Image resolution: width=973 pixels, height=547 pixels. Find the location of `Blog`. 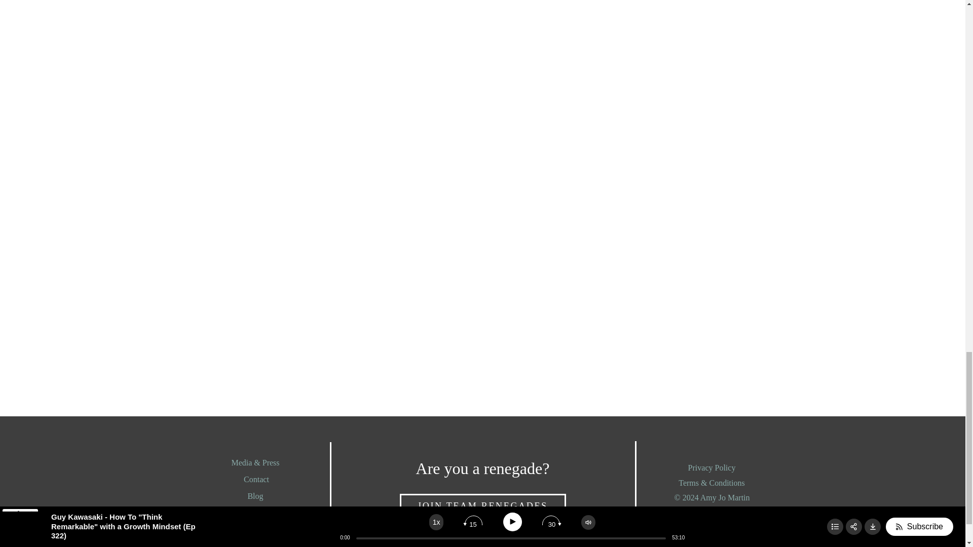

Blog is located at coordinates (256, 497).